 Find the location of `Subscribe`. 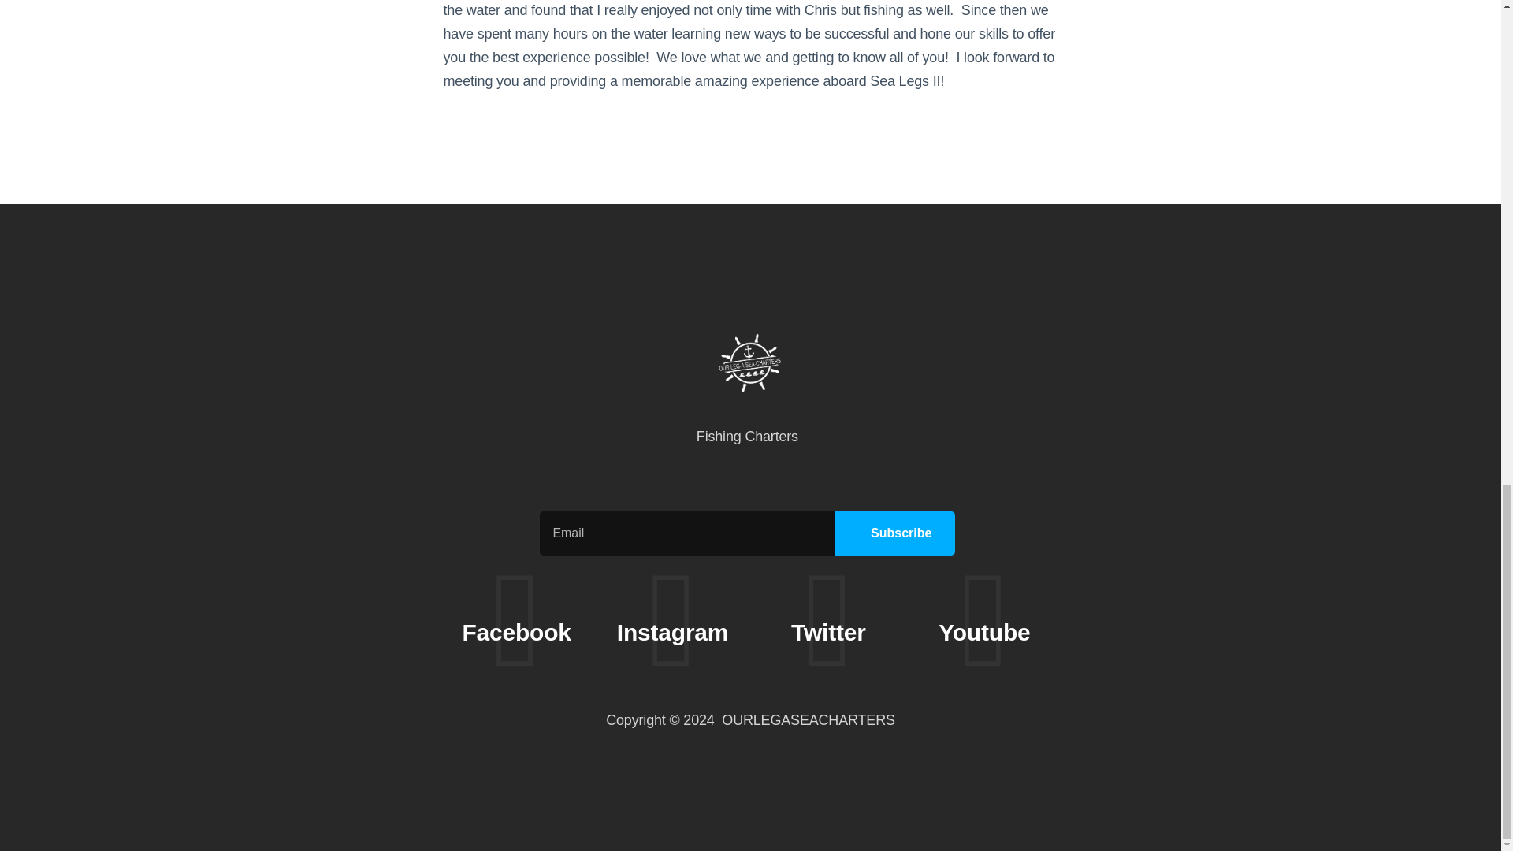

Subscribe is located at coordinates (894, 533).